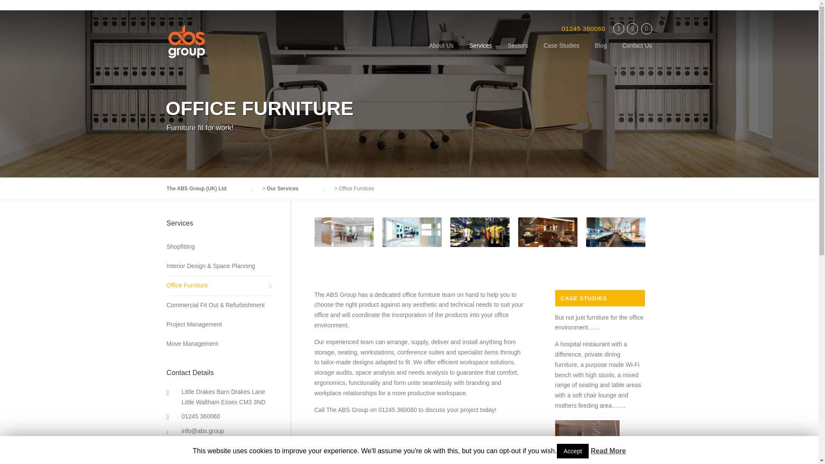 This screenshot has width=825, height=464. Describe the element at coordinates (632, 29) in the screenshot. I see `Facebook` at that location.